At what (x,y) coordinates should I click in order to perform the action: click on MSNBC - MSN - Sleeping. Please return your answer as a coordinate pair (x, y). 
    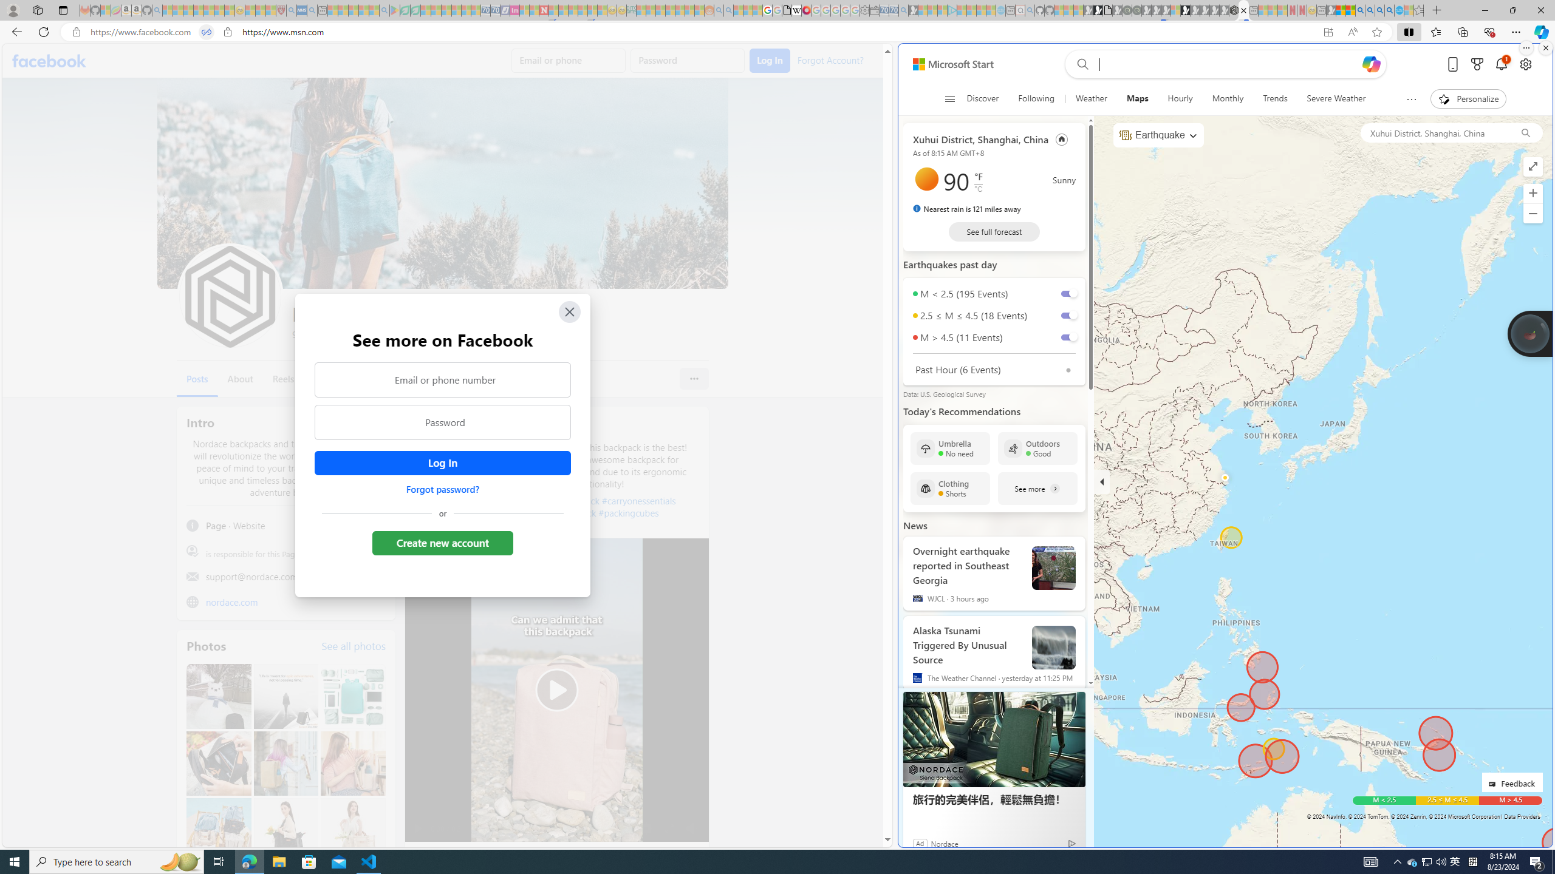
    Looking at the image, I should click on (641, 10).